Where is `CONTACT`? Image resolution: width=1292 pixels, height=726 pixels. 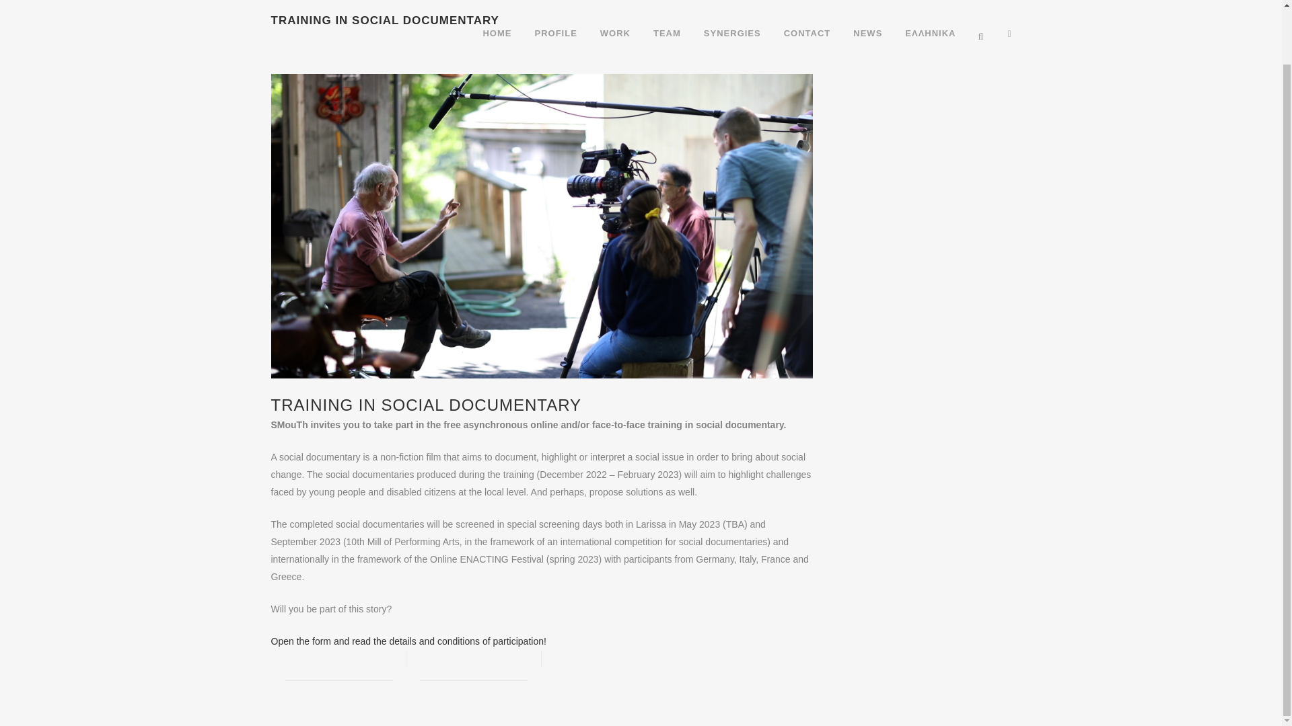
CONTACT is located at coordinates (808, 3).